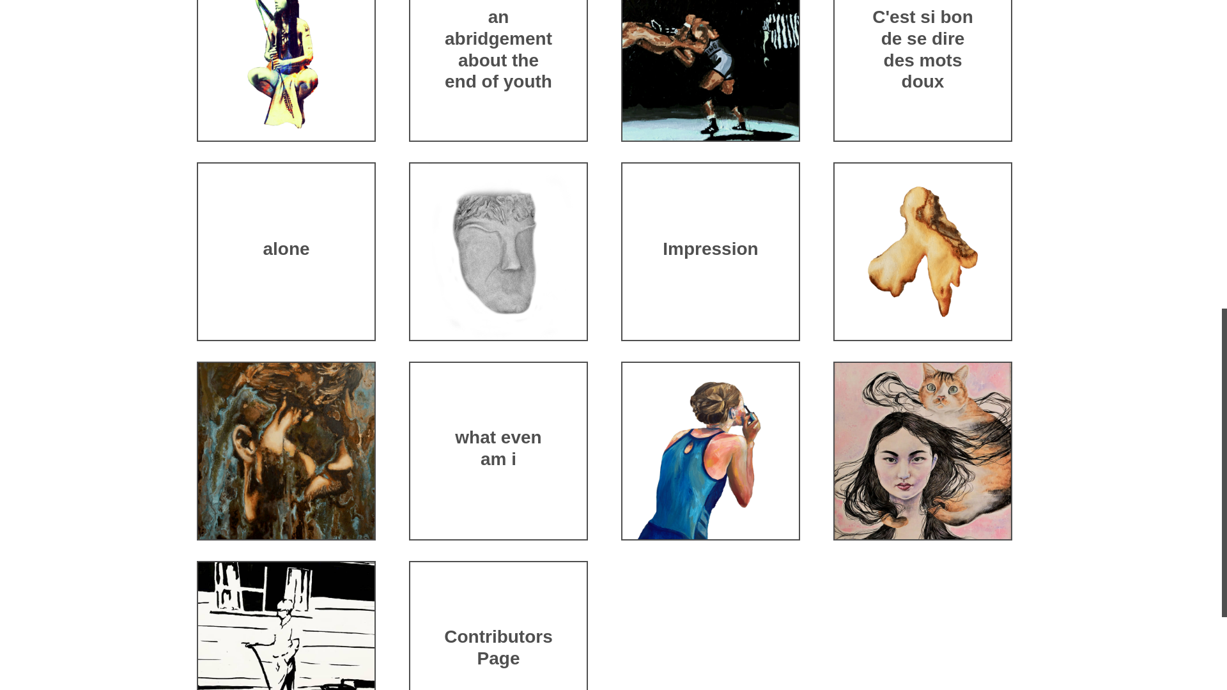 The image size is (1227, 690). Describe the element at coordinates (498, 451) in the screenshot. I see `what even am i` at that location.